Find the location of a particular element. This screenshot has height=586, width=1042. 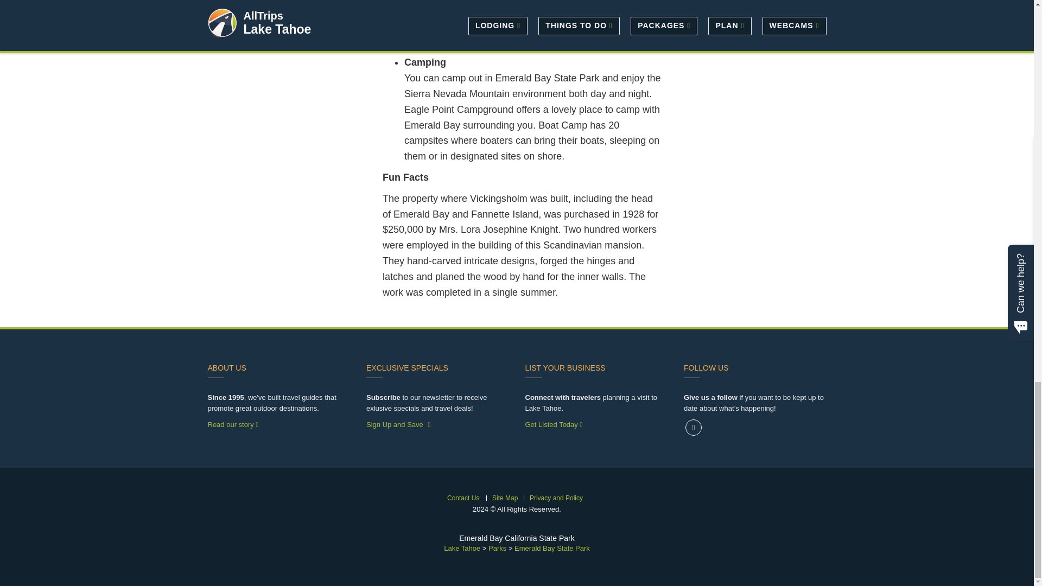

Parks is located at coordinates (497, 548).